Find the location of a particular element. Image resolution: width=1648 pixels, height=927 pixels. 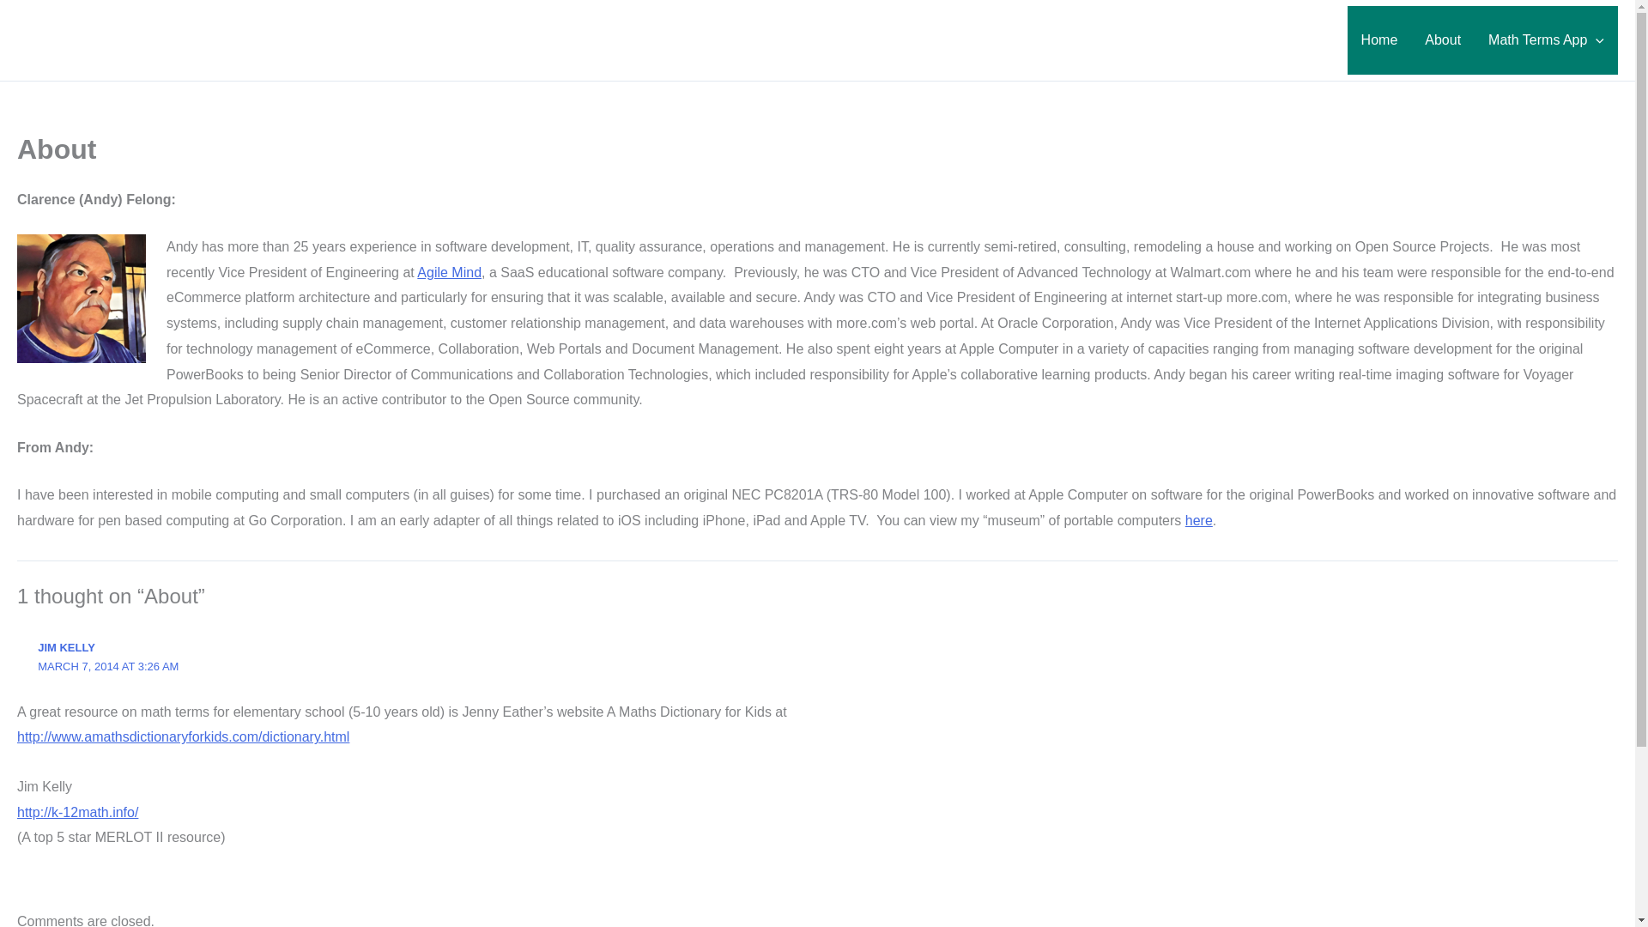

AndyFelong.com is located at coordinates (129, 29).